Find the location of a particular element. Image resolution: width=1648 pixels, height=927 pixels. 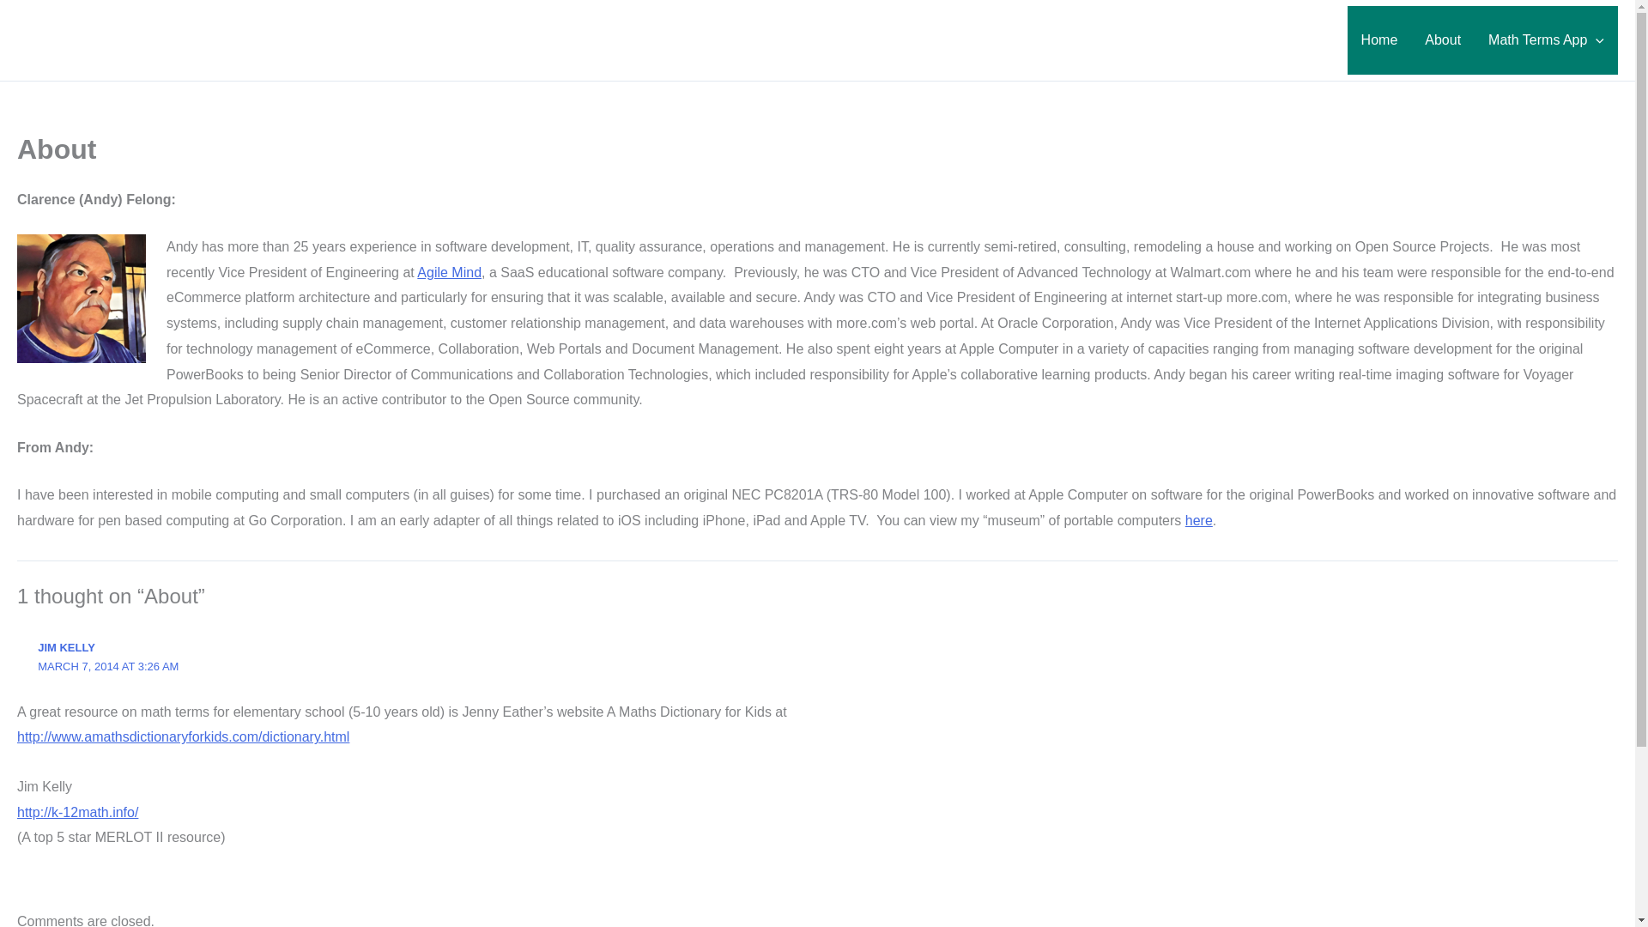

AndyFelong.com is located at coordinates (129, 29).